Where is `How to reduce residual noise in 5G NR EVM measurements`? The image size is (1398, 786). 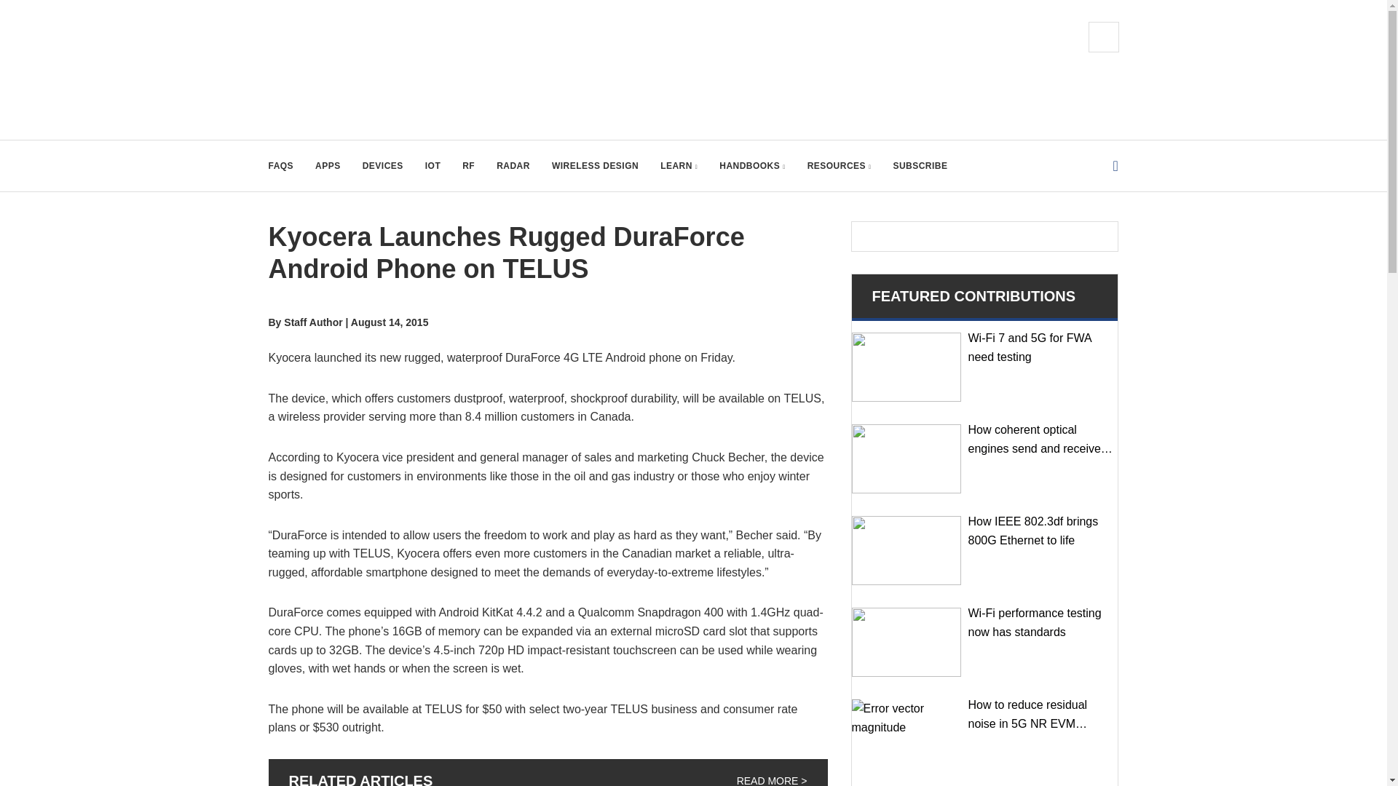 How to reduce residual noise in 5G NR EVM measurements is located at coordinates (906, 734).